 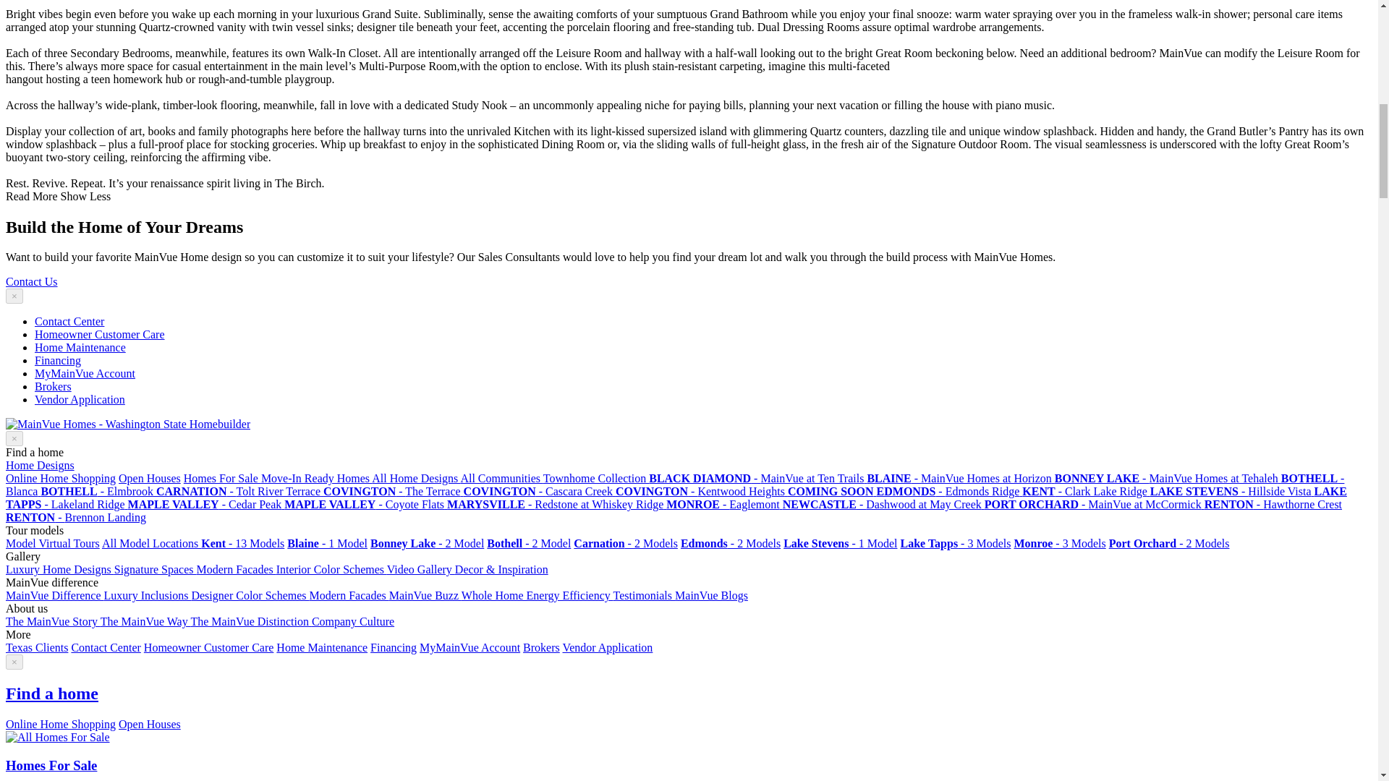 I want to click on Financing, so click(x=58, y=360).